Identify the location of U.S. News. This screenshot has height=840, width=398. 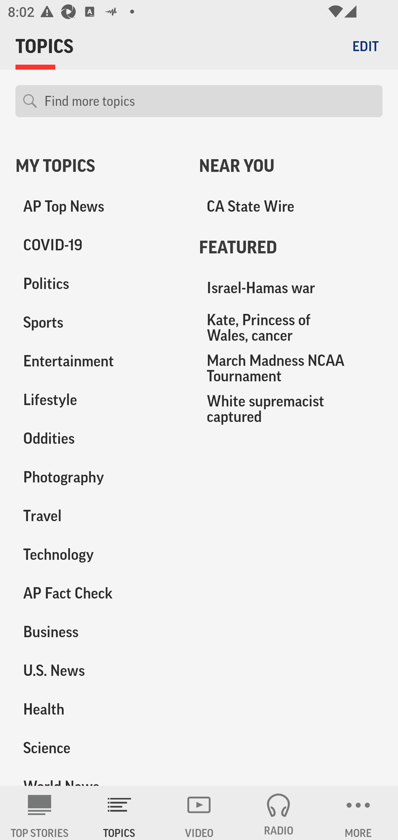
(99, 670).